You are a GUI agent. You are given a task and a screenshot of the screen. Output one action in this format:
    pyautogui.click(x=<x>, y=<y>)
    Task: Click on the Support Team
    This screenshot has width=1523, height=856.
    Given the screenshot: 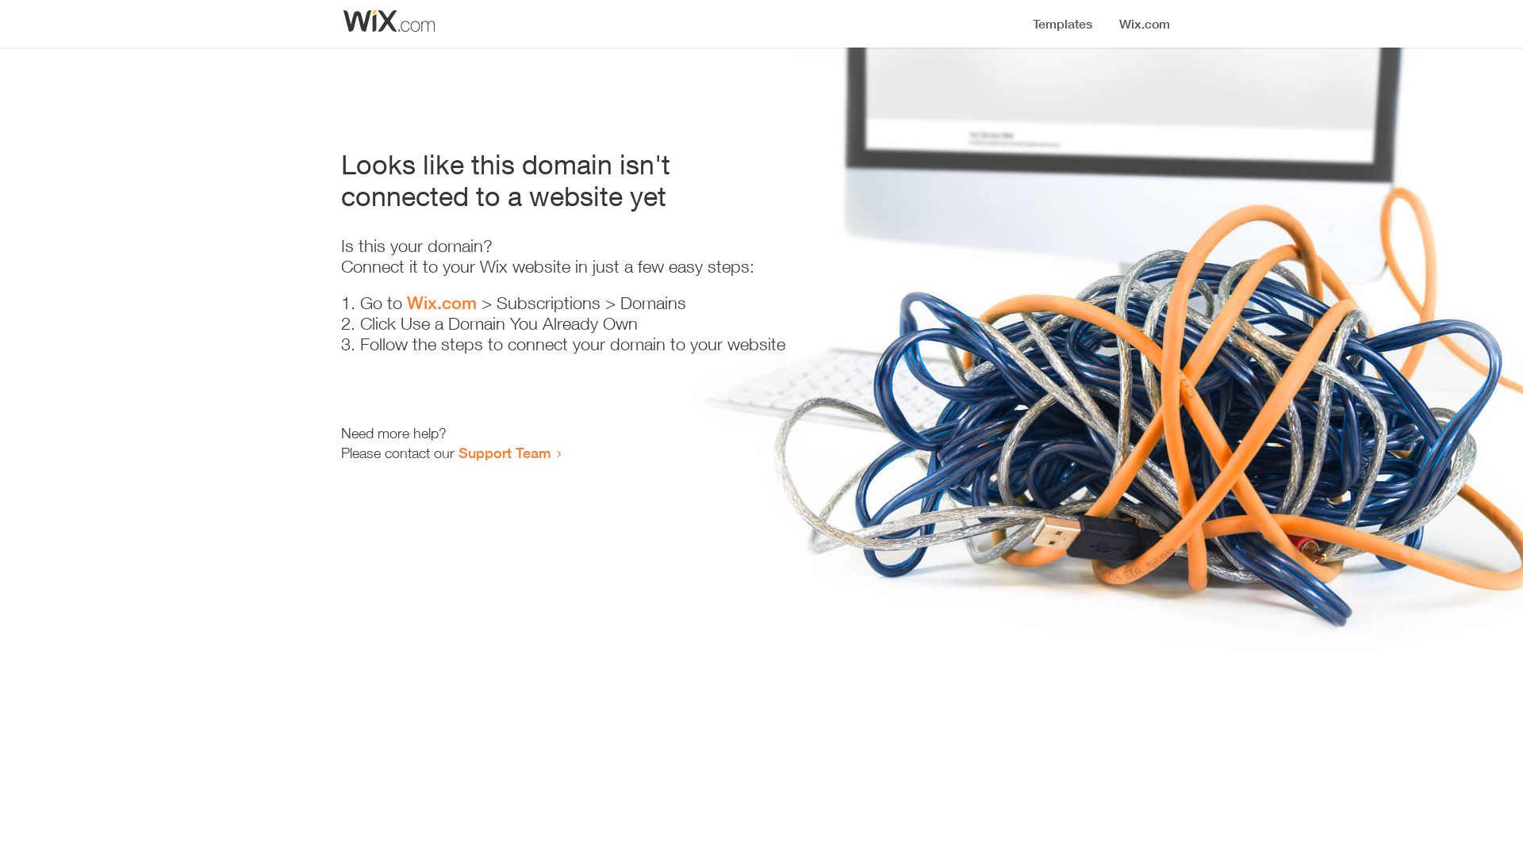 What is the action you would take?
    pyautogui.click(x=504, y=453)
    